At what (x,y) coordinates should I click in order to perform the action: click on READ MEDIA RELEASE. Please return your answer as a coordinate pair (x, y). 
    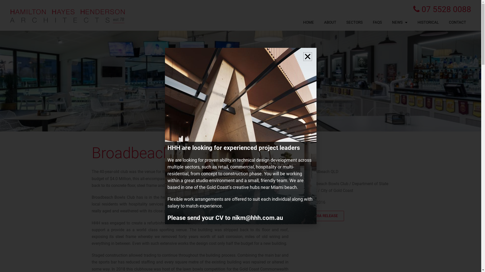
    Looking at the image, I should click on (319, 216).